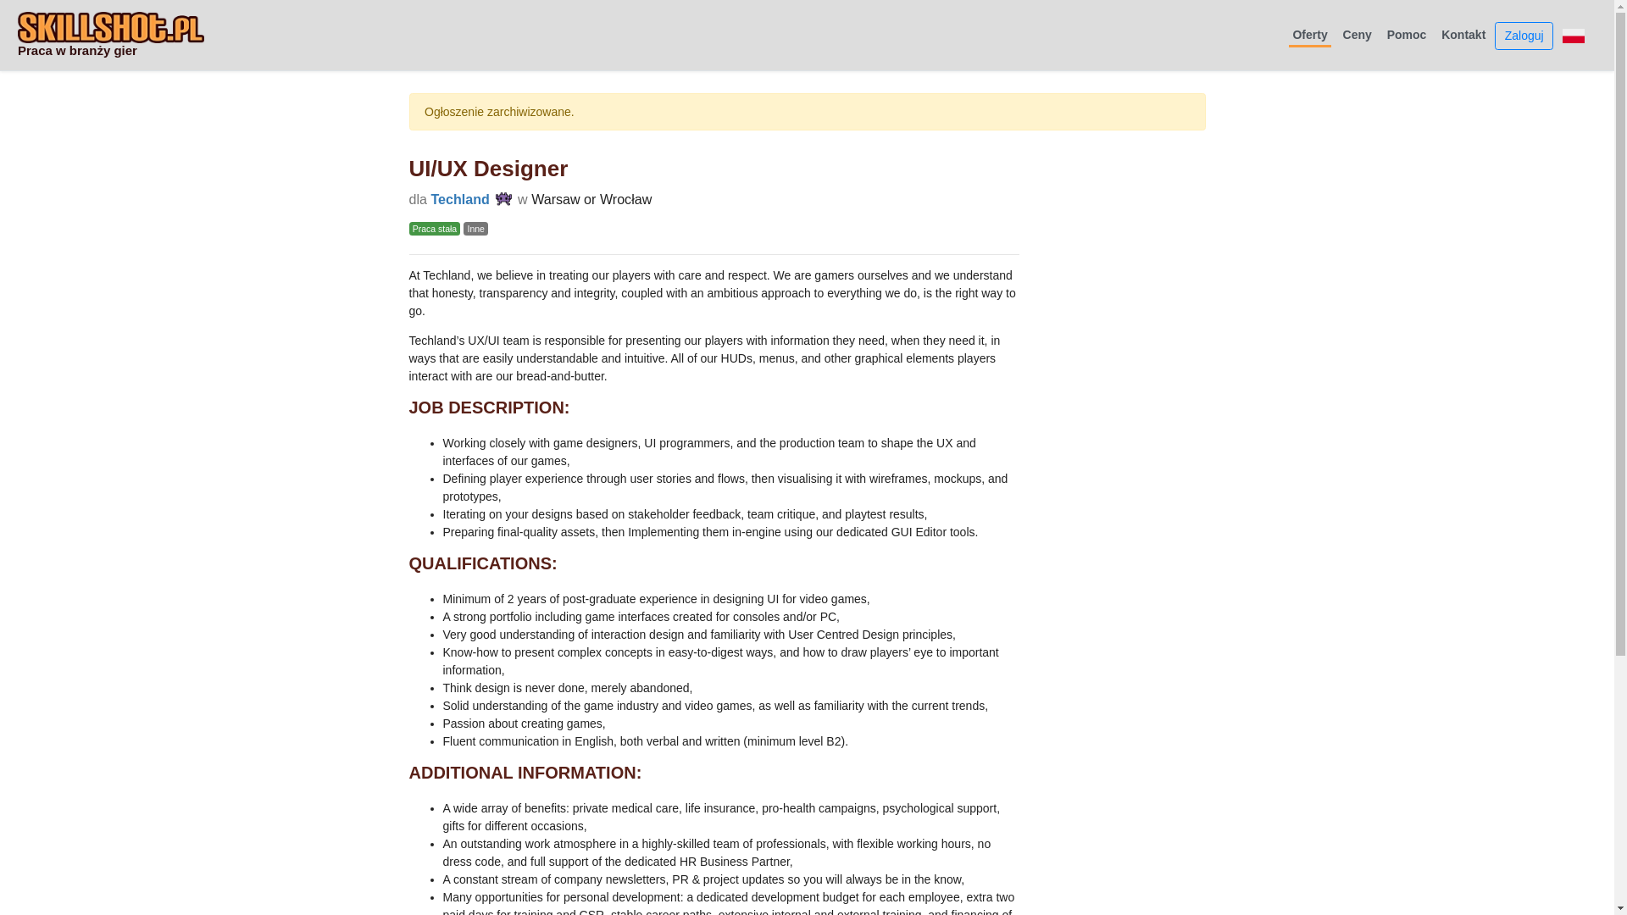 This screenshot has height=915, width=1627. Describe the element at coordinates (1357, 34) in the screenshot. I see `Ceny` at that location.